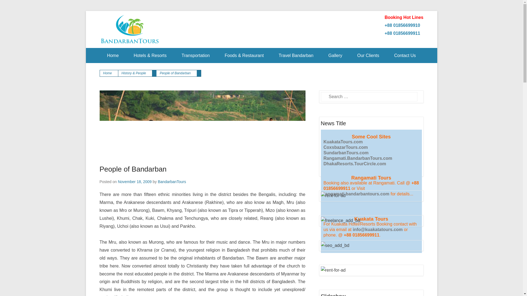  What do you see at coordinates (113, 55) in the screenshot?
I see `Home` at bounding box center [113, 55].